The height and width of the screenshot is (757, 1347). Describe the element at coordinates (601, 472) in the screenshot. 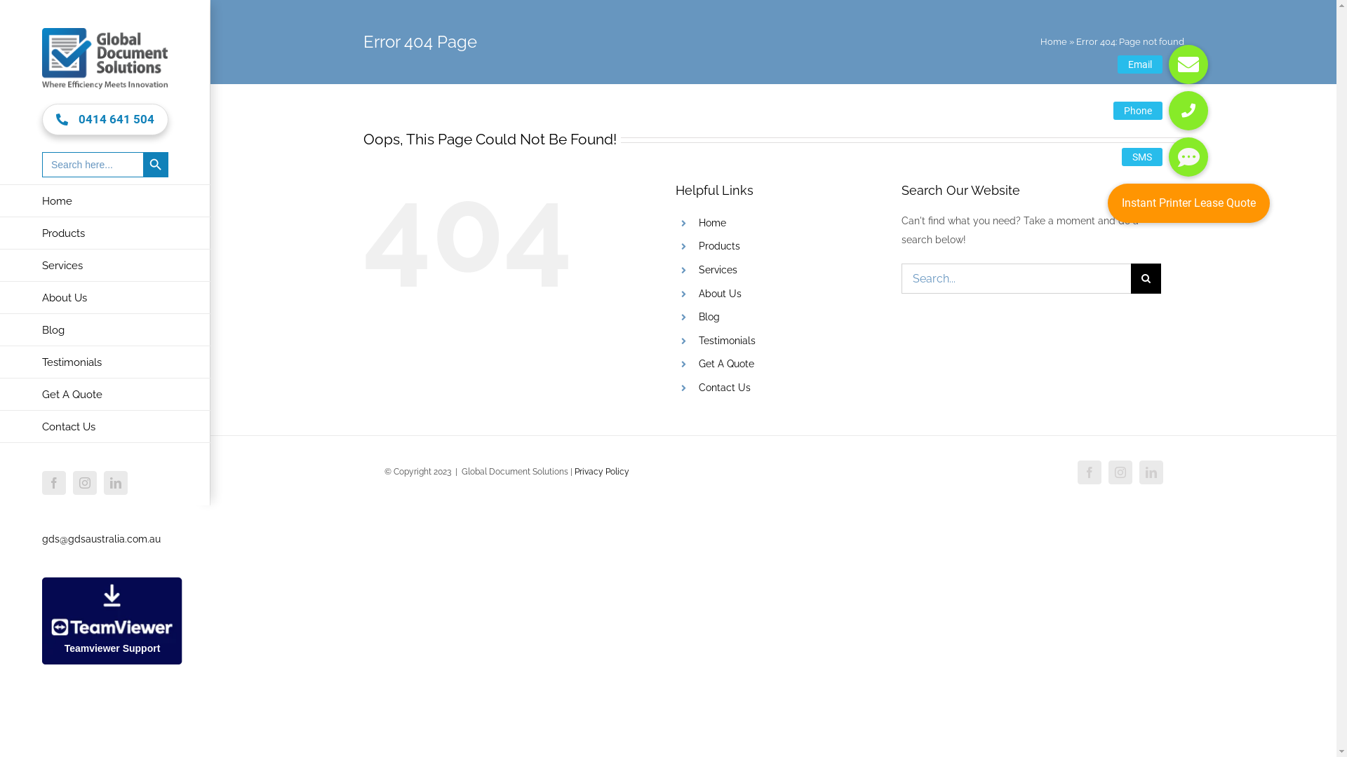

I see `Privacy Policy` at that location.